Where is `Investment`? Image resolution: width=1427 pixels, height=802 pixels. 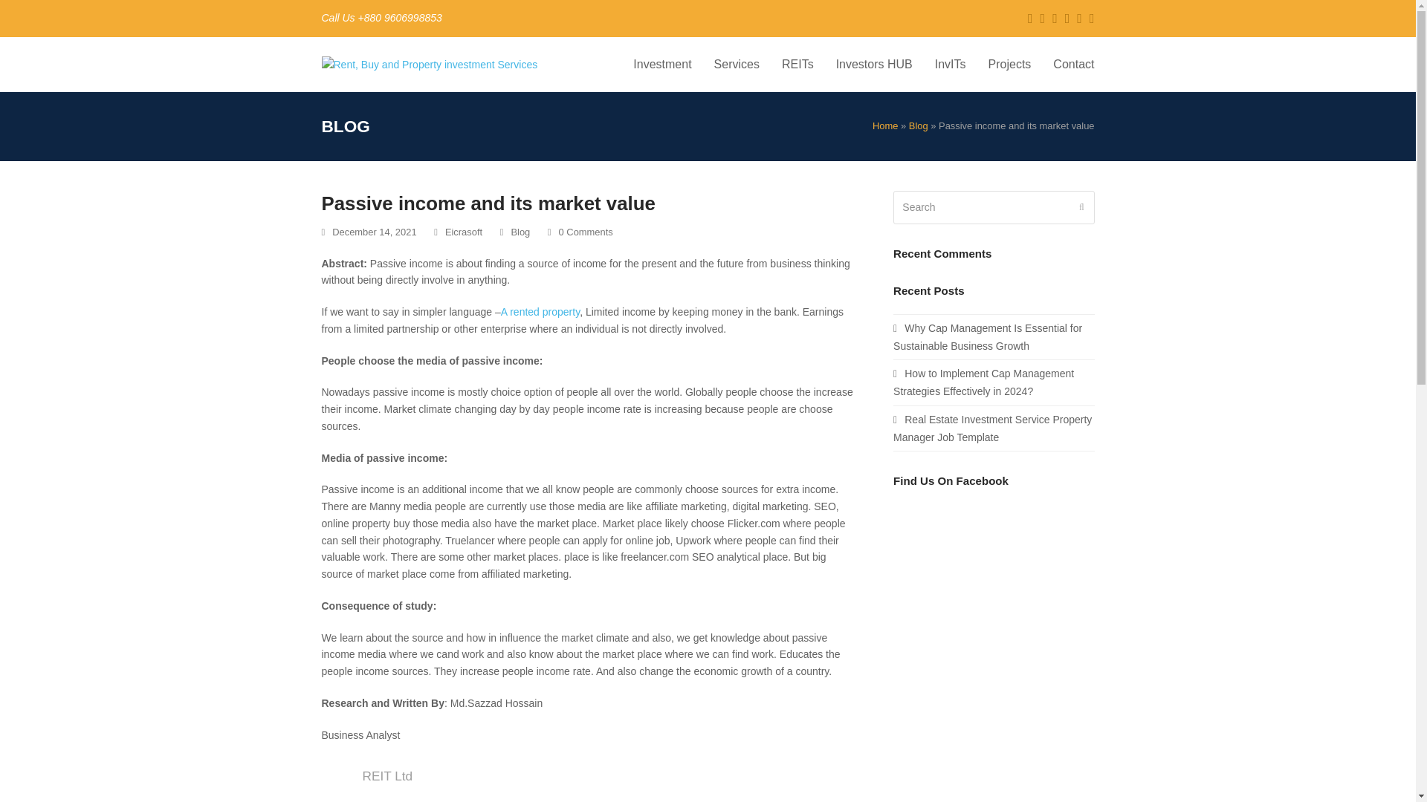 Investment is located at coordinates (661, 64).